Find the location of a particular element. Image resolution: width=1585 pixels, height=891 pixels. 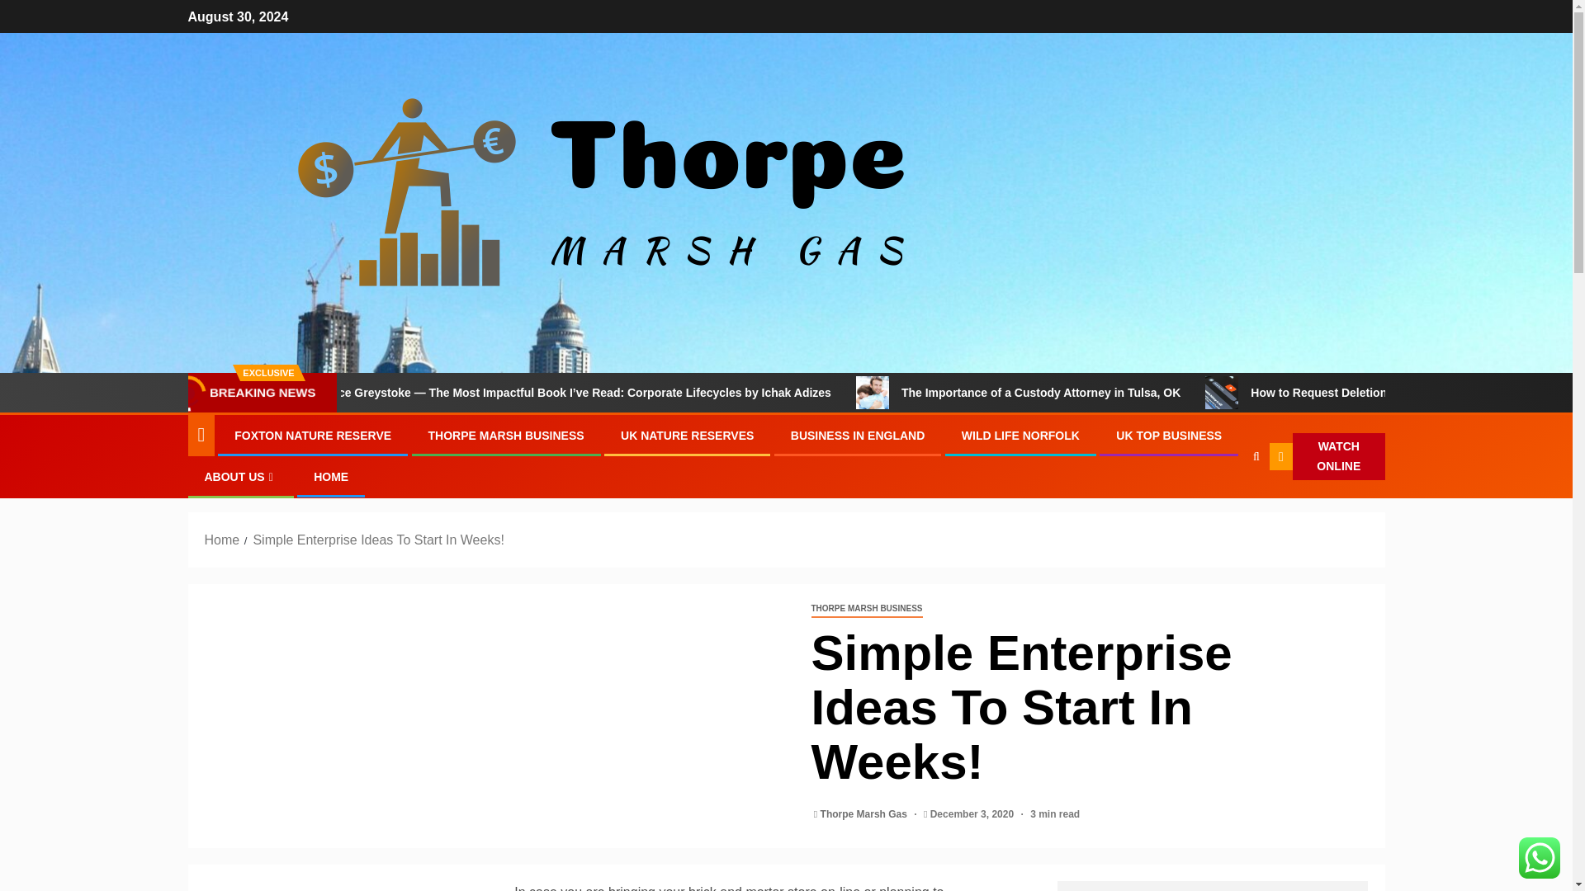

Thorpe Marsh Gas is located at coordinates (865, 813).